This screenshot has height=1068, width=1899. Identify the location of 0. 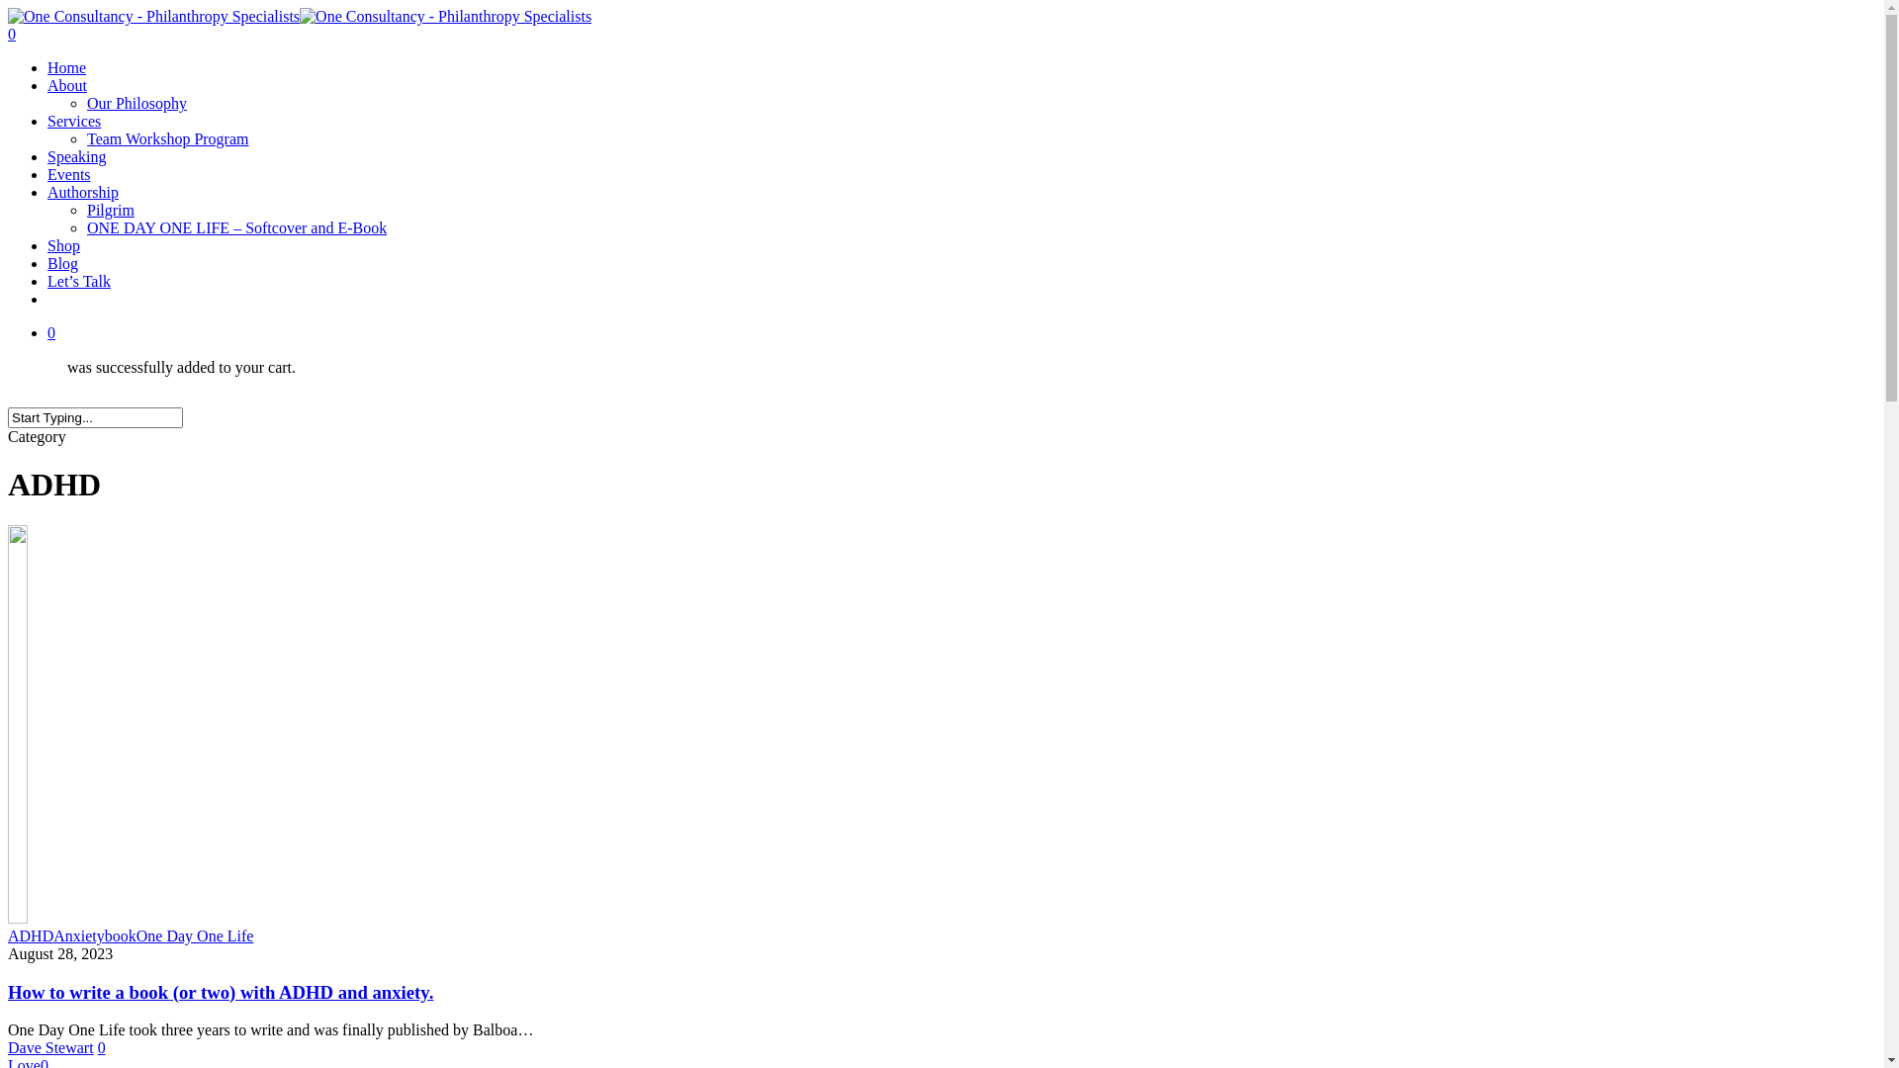
(961, 333).